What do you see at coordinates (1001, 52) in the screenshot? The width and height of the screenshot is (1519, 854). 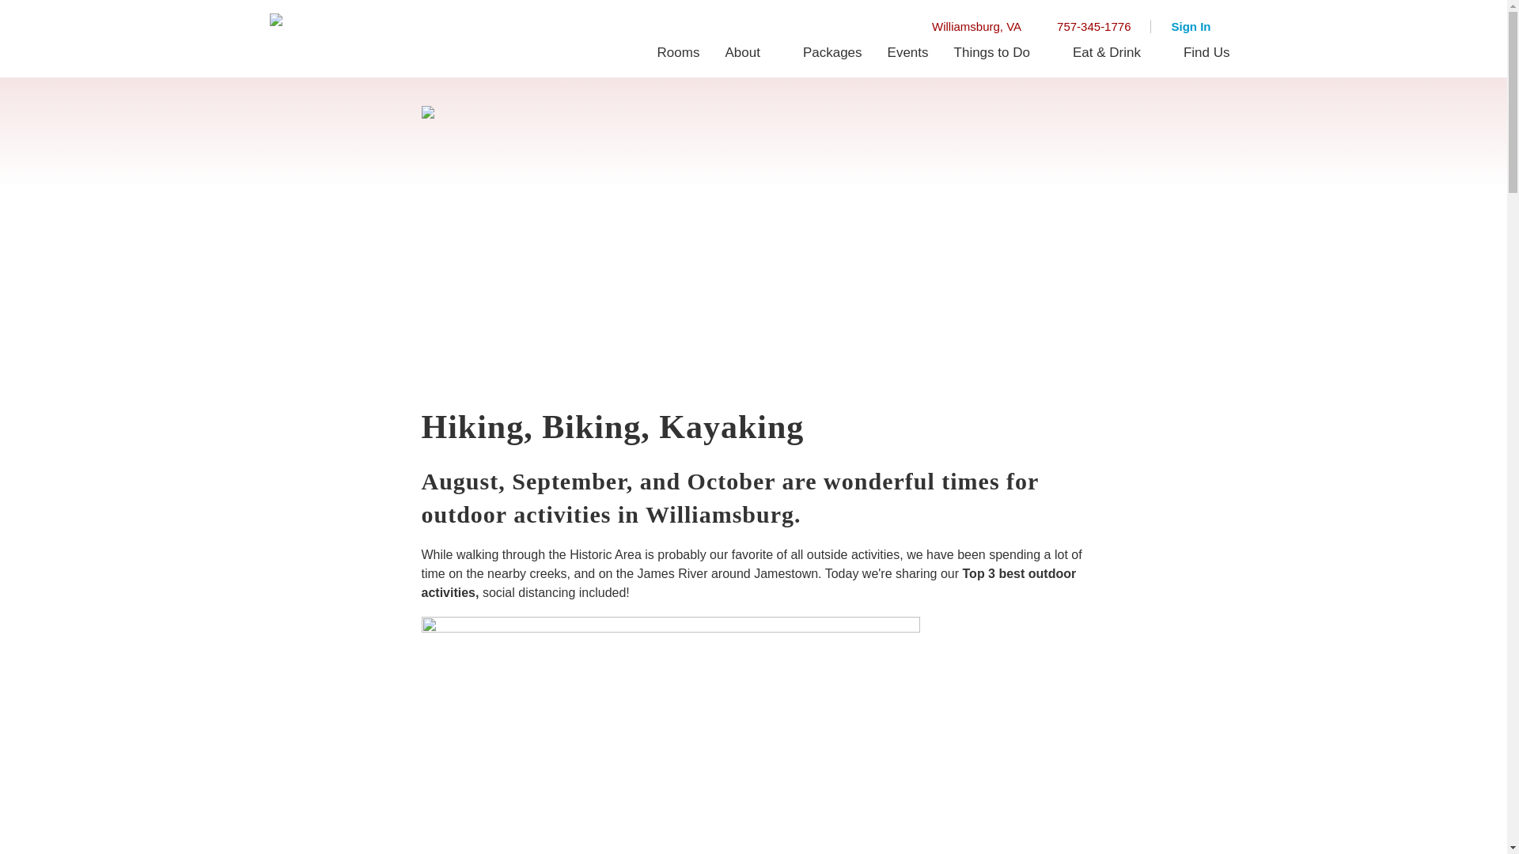 I see `Things to Do` at bounding box center [1001, 52].